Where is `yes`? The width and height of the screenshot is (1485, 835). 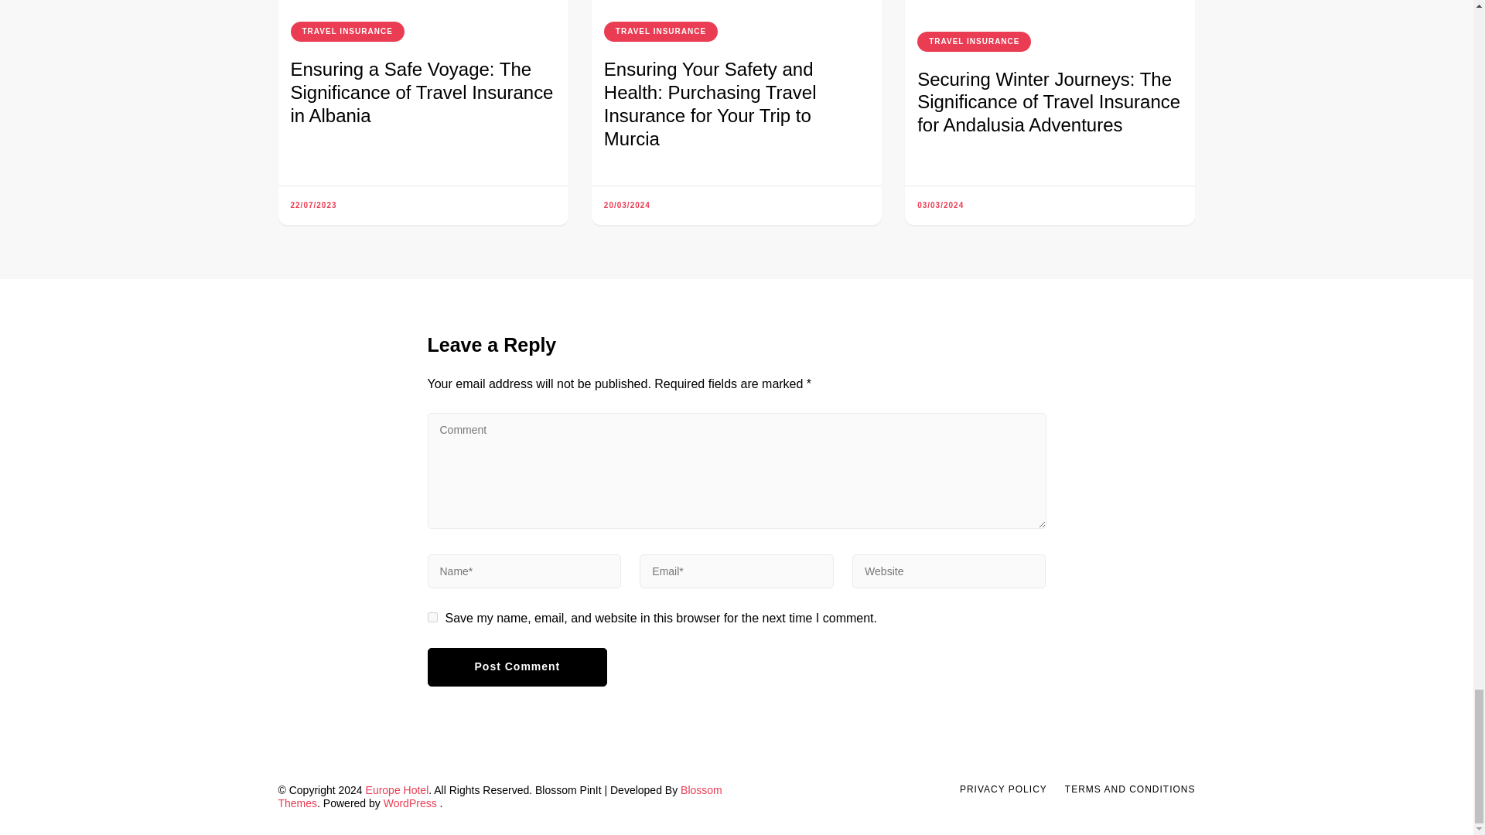
yes is located at coordinates (432, 617).